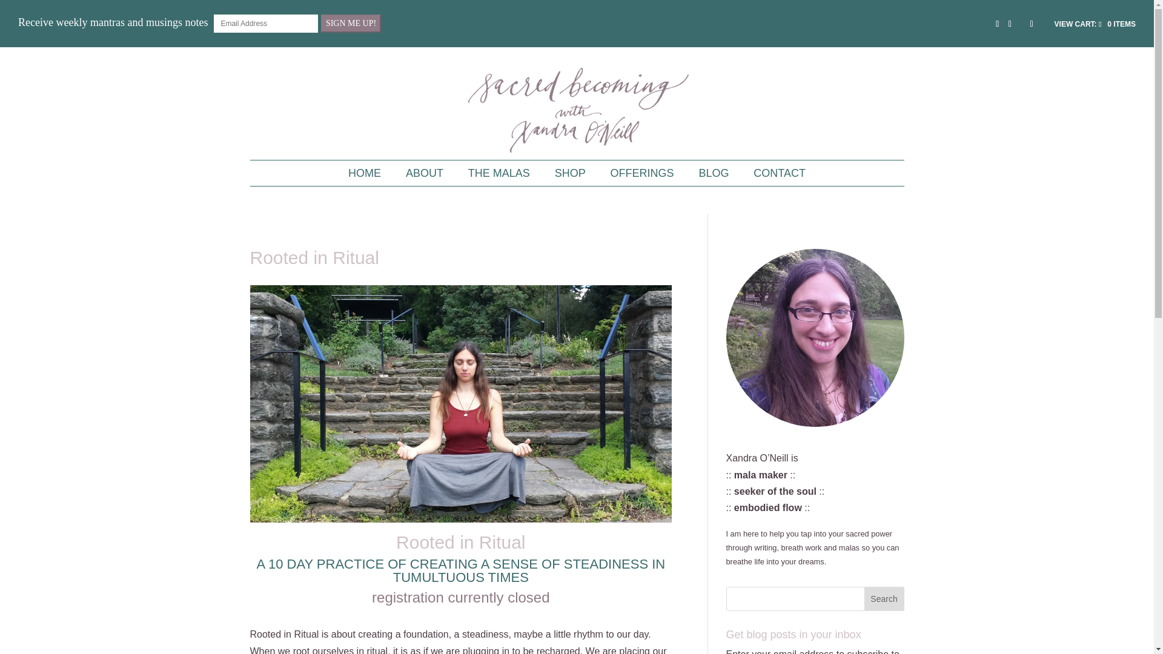 This screenshot has width=1163, height=654. Describe the element at coordinates (642, 172) in the screenshot. I see `OFFERINGS` at that location.